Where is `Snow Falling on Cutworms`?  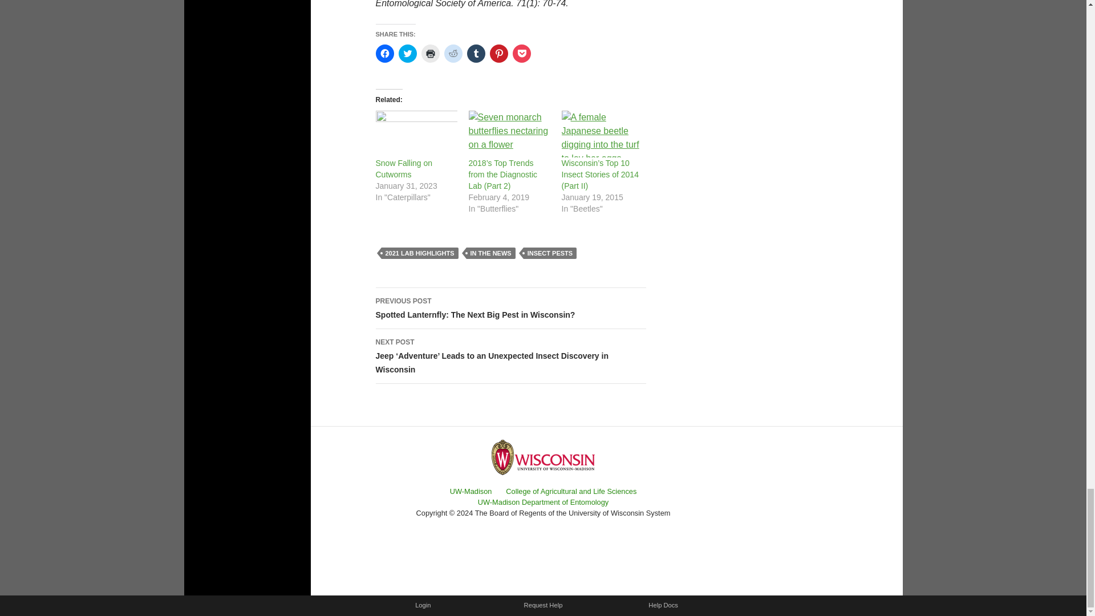 Snow Falling on Cutworms is located at coordinates (416, 134).